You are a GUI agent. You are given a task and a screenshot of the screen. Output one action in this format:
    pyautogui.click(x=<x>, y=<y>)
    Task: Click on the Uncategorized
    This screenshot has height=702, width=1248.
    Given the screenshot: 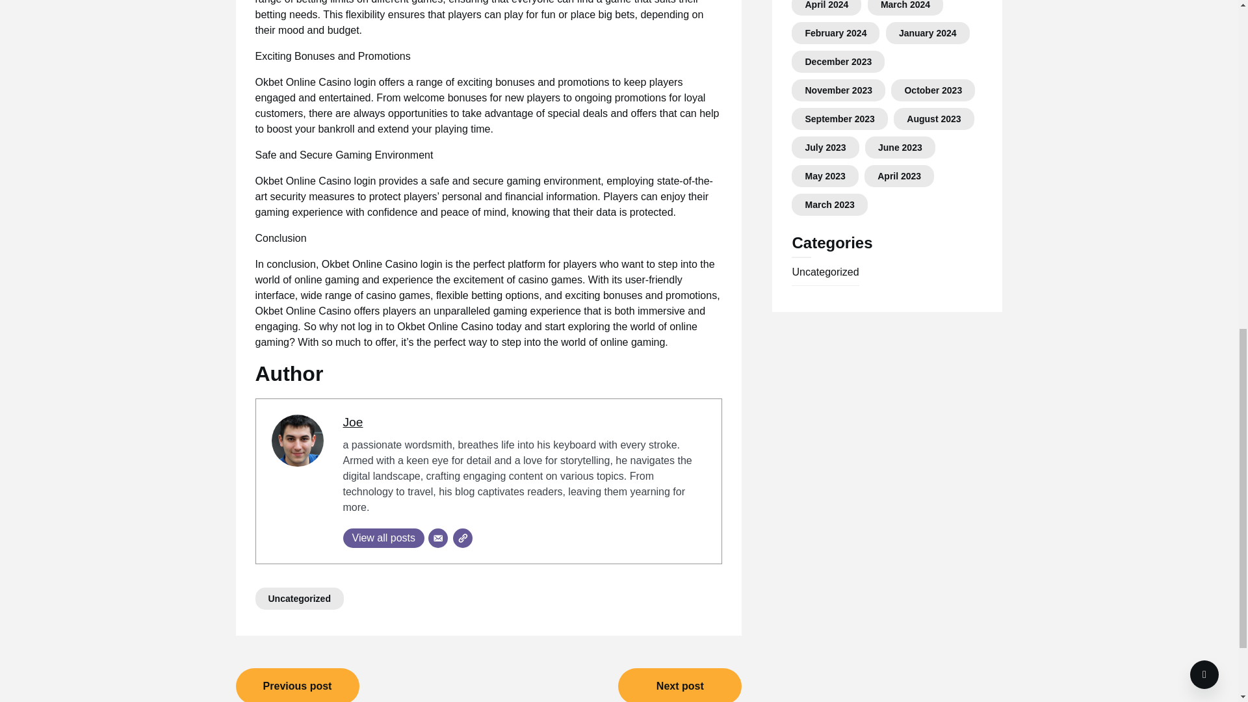 What is the action you would take?
    pyautogui.click(x=299, y=598)
    